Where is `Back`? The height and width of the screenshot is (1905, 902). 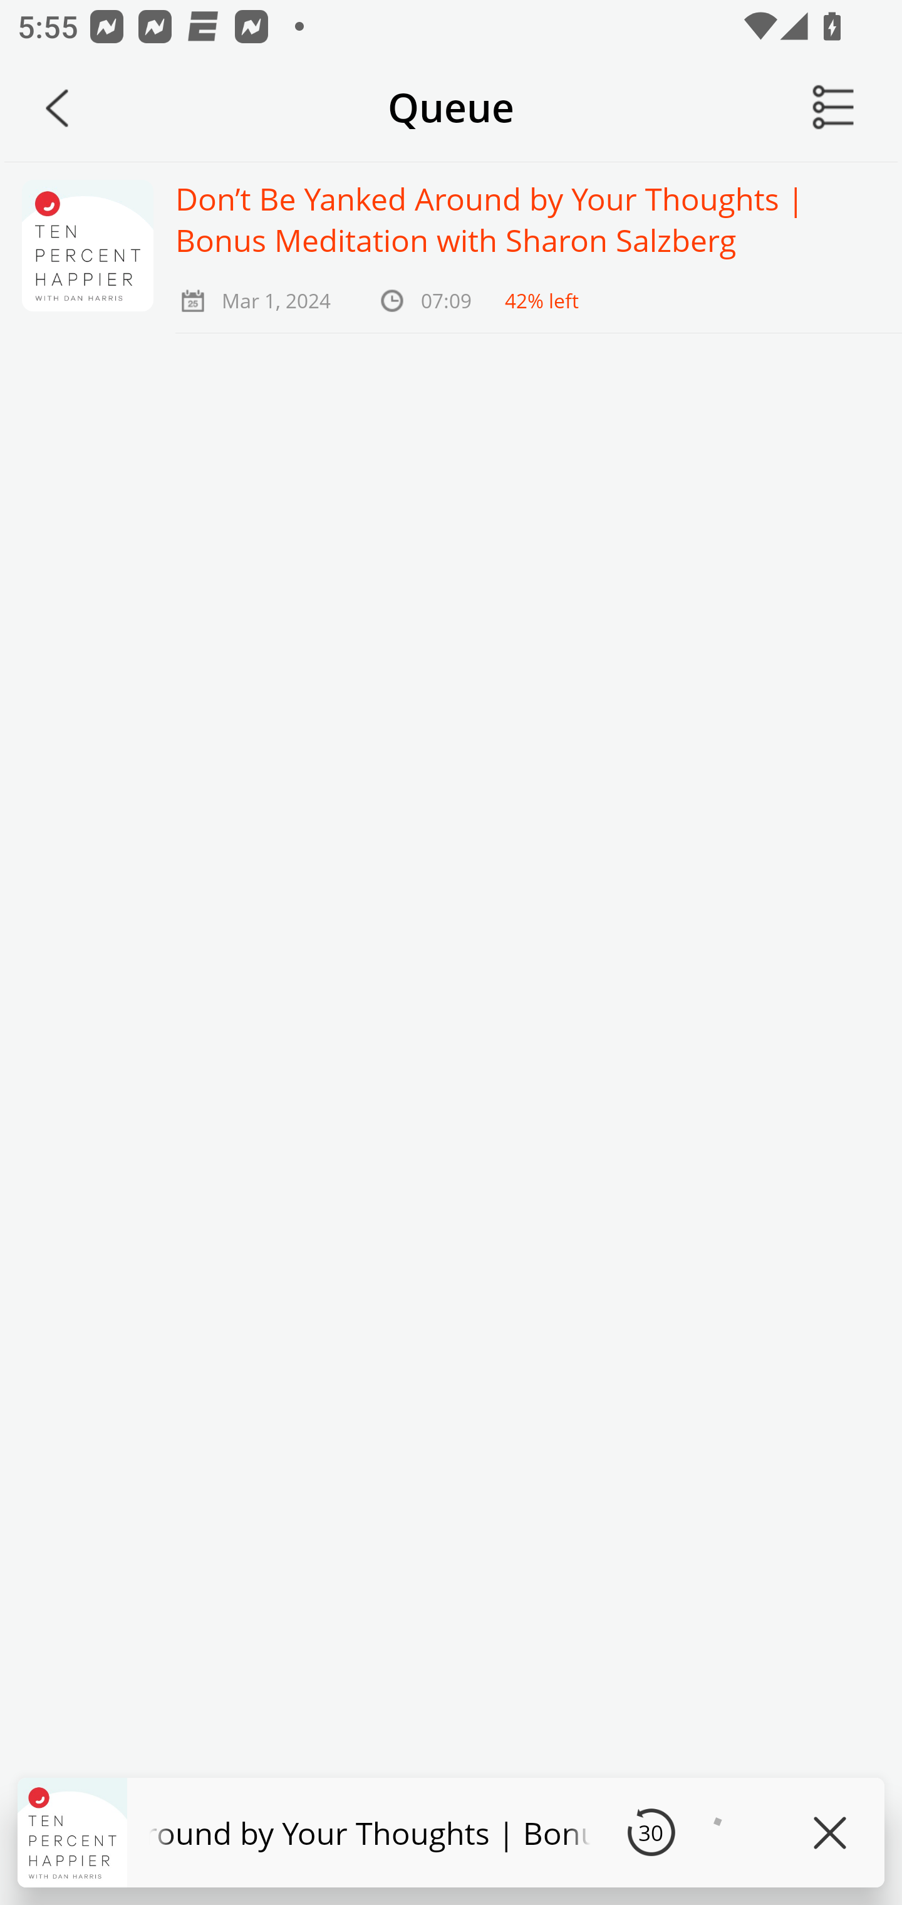 Back is located at coordinates (57, 108).